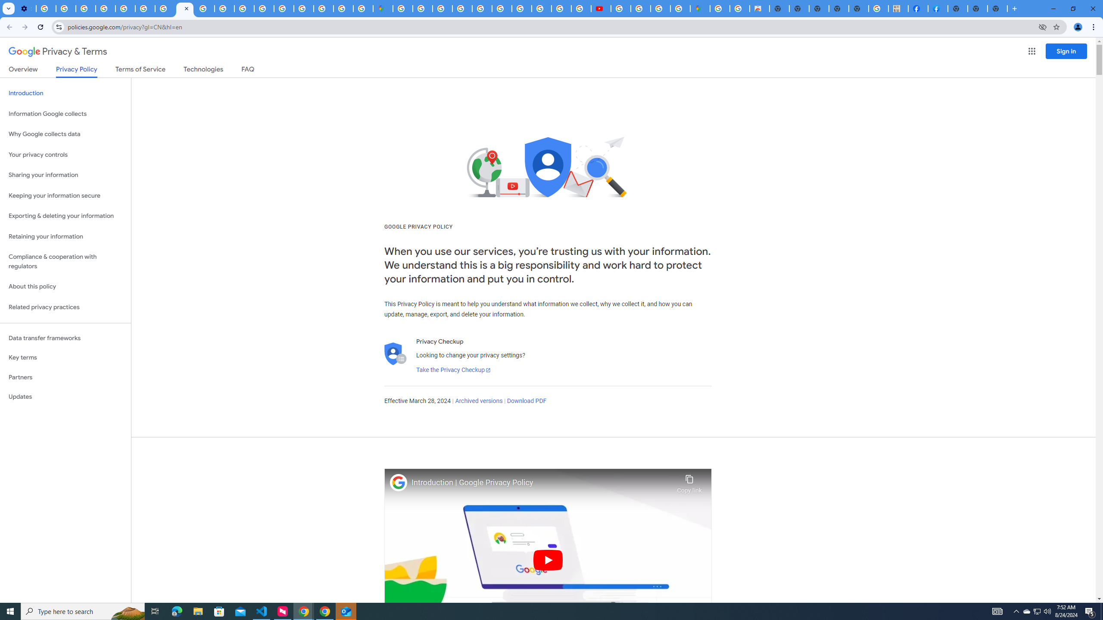 Image resolution: width=1103 pixels, height=620 pixels. What do you see at coordinates (145, 9) in the screenshot?
I see `YouTube` at bounding box center [145, 9].